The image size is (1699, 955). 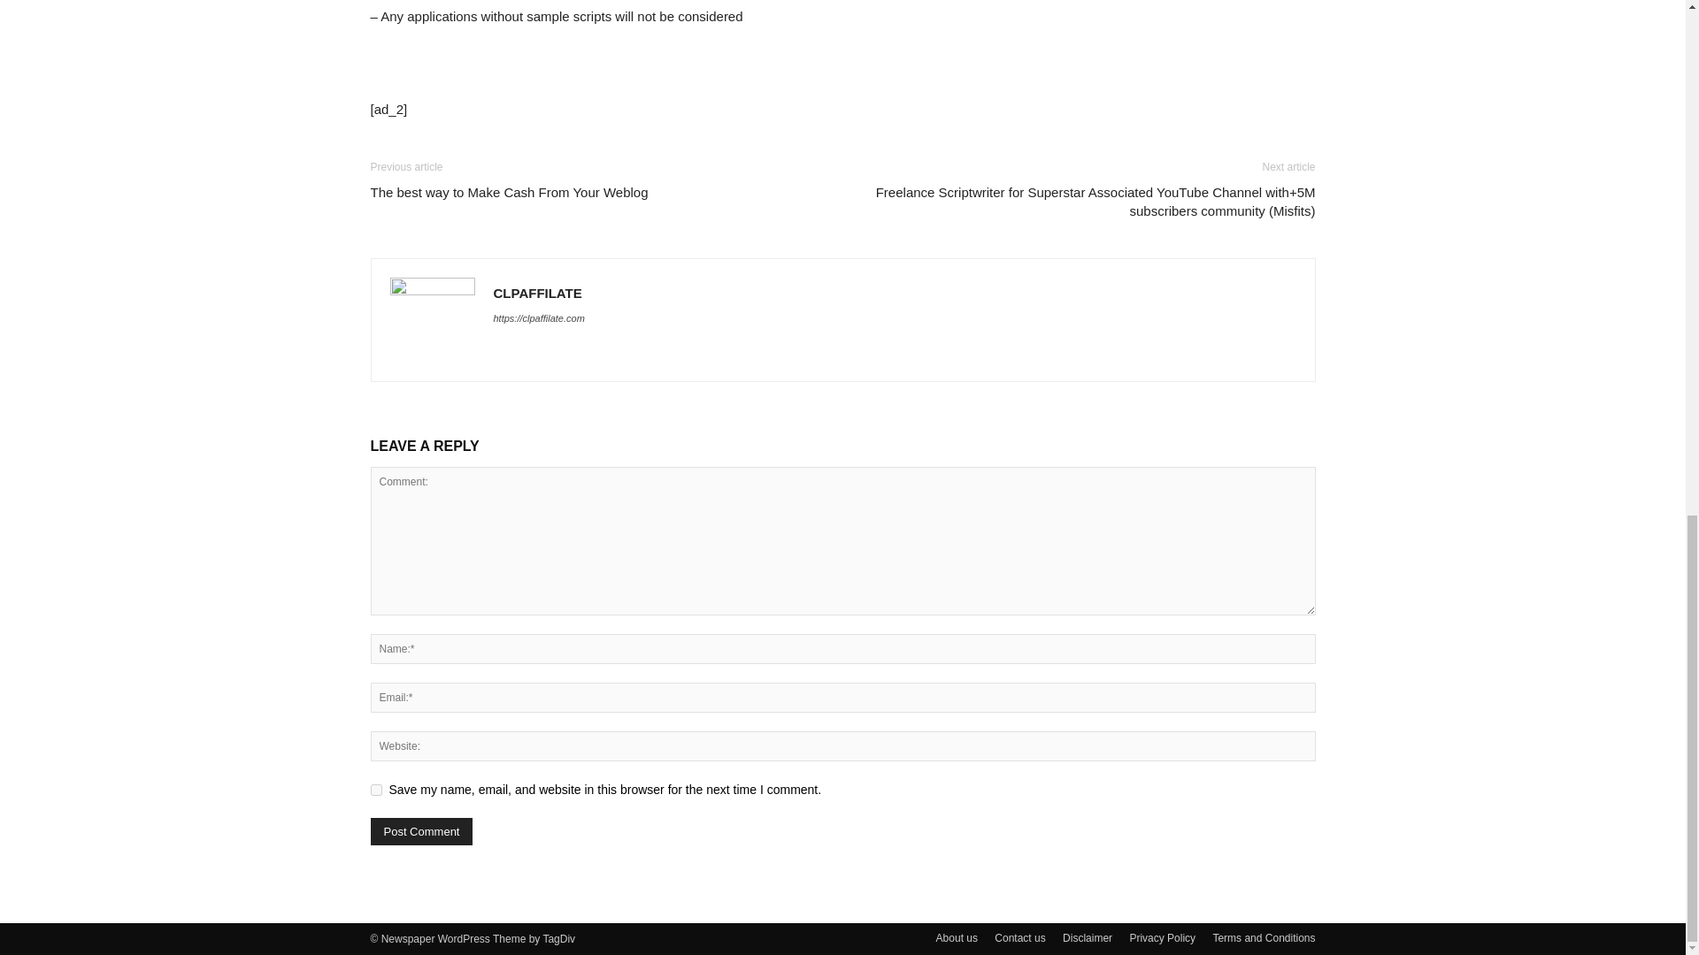 What do you see at coordinates (421, 831) in the screenshot?
I see `Post Comment` at bounding box center [421, 831].